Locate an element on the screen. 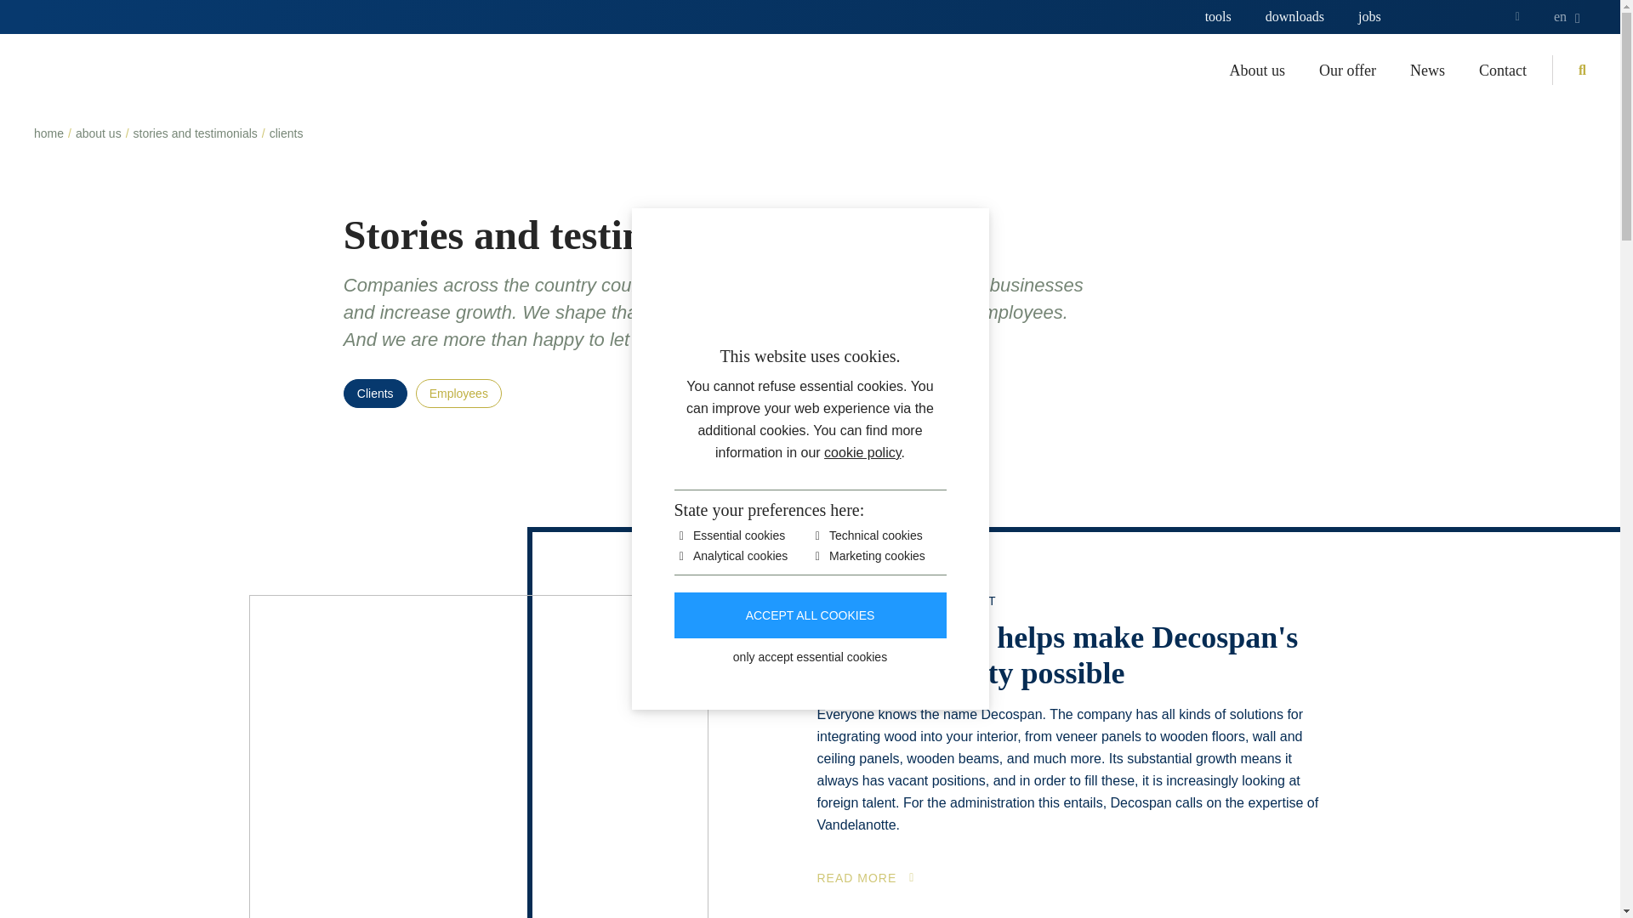 This screenshot has width=1633, height=918. tools is located at coordinates (1218, 17).